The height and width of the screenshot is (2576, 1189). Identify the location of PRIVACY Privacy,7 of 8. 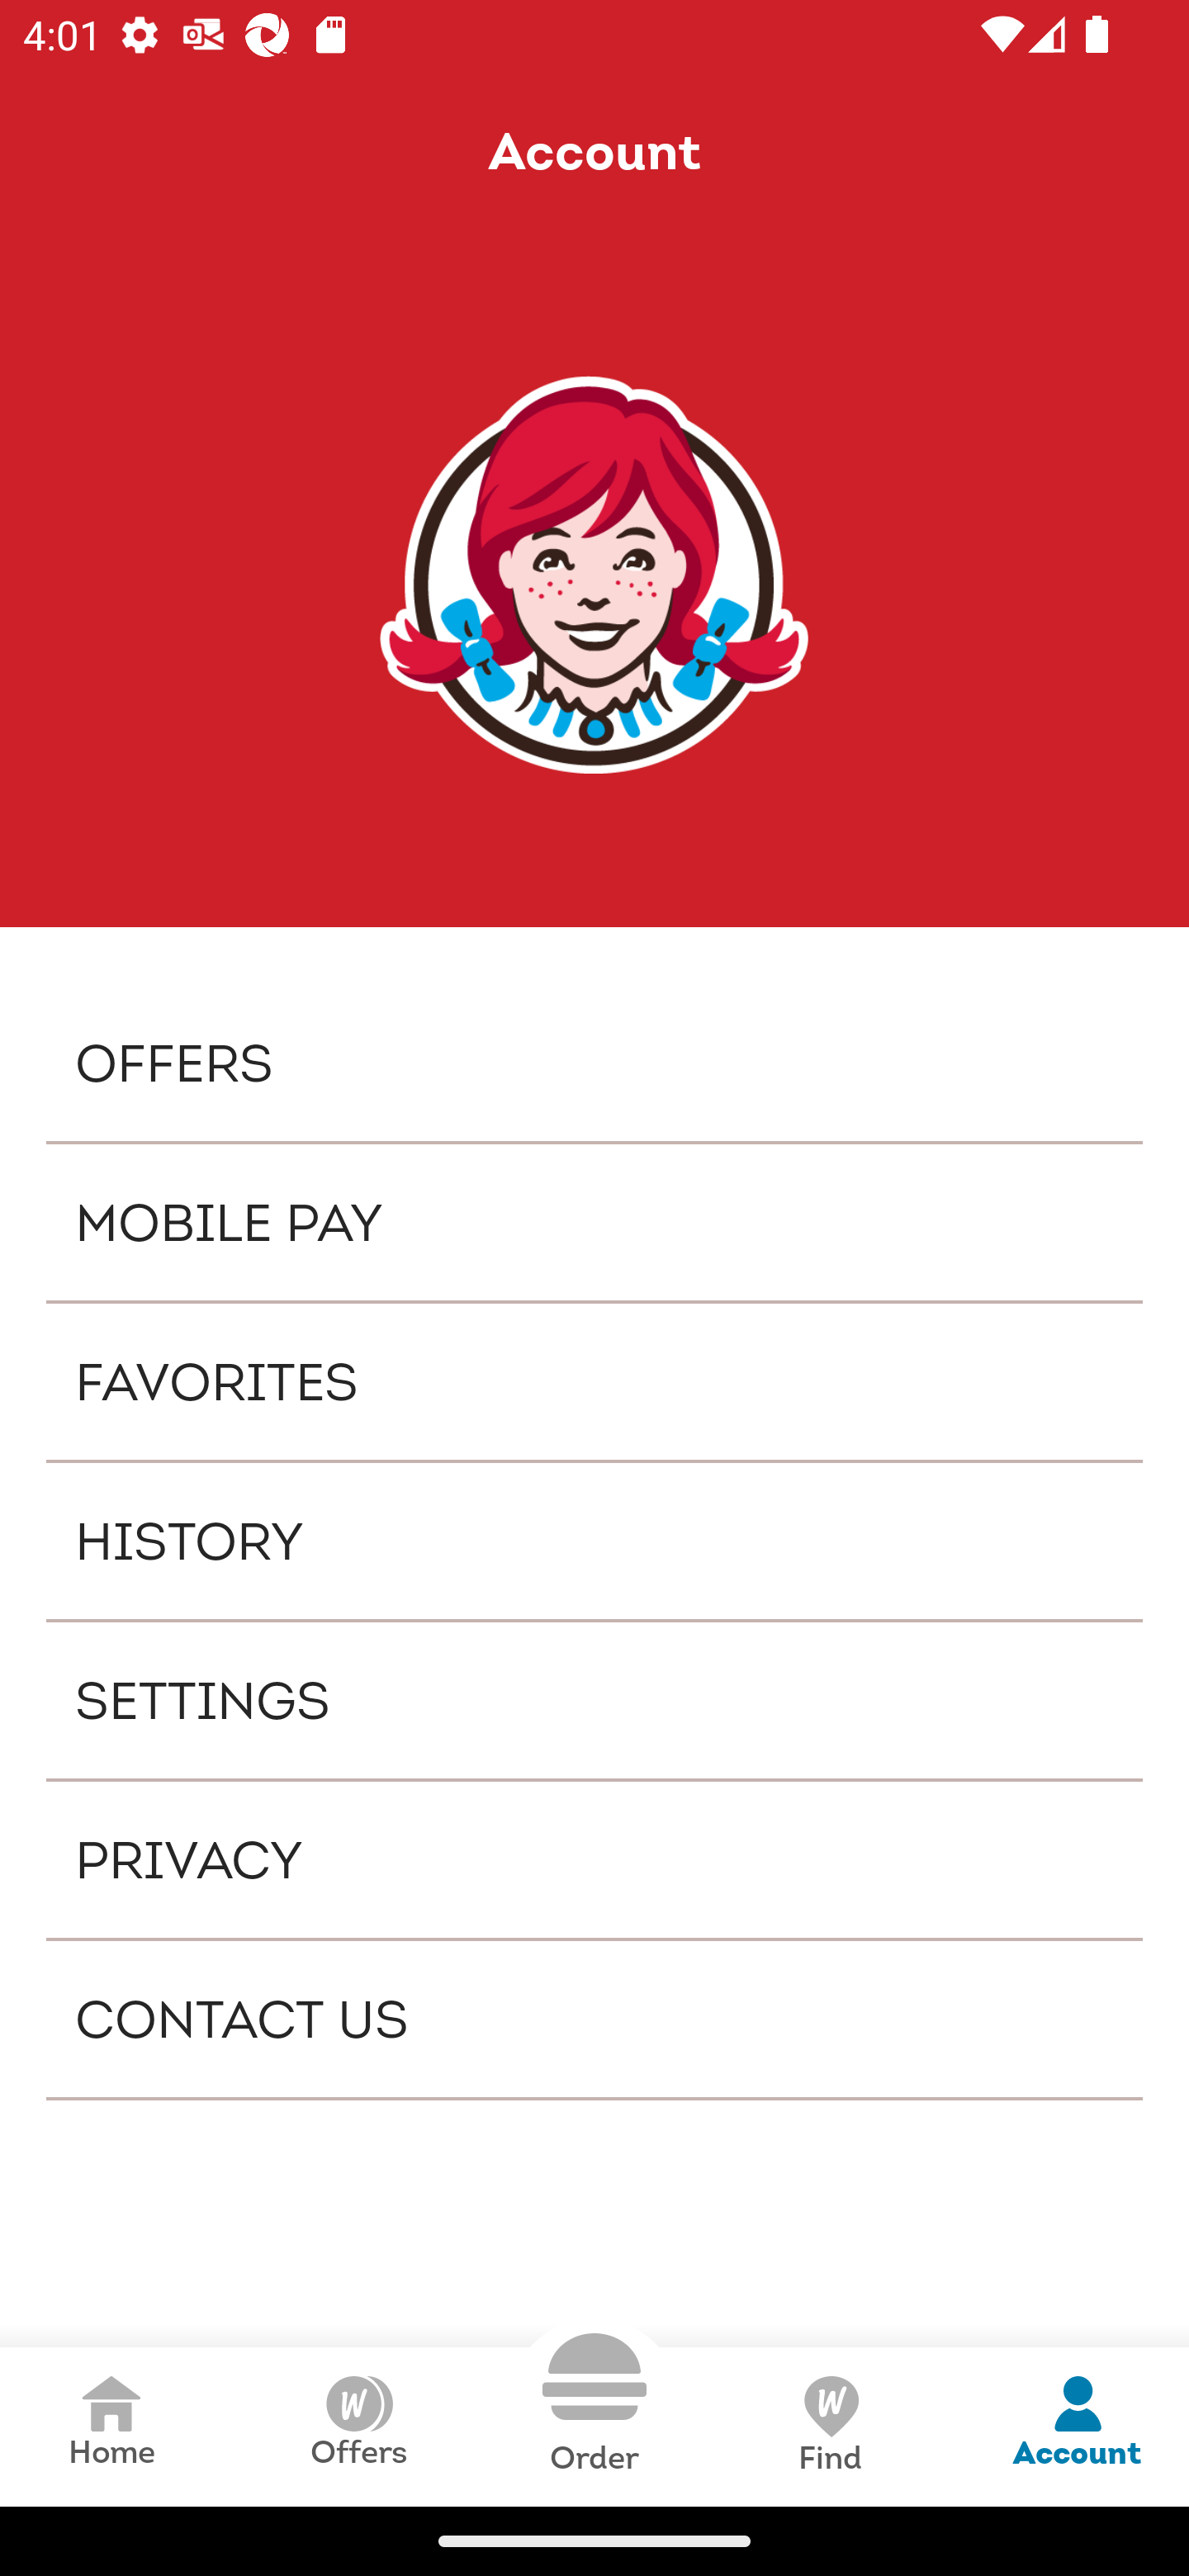
(594, 1859).